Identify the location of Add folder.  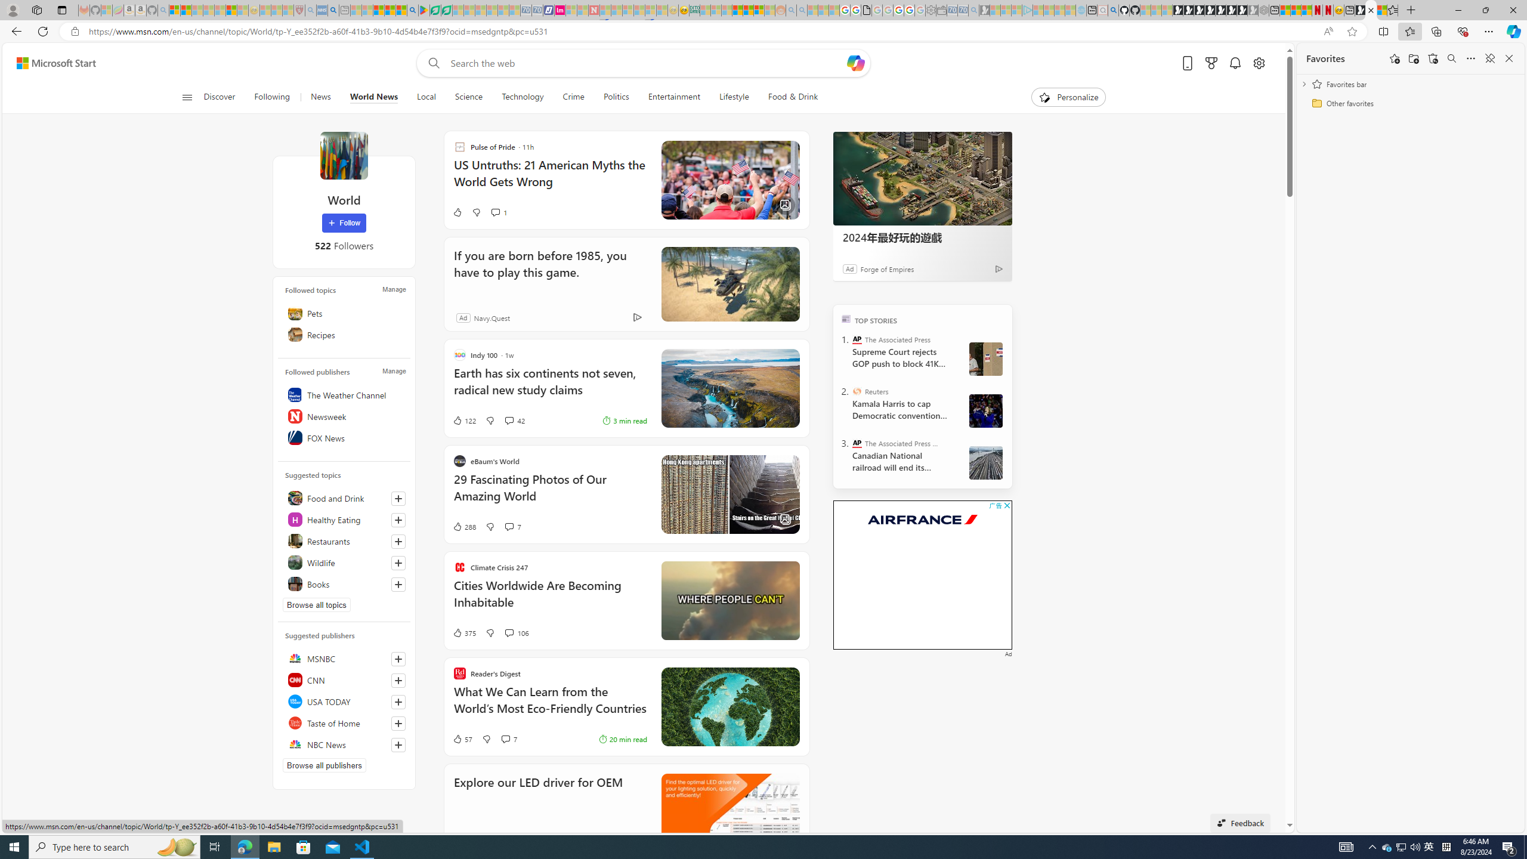
(1413, 58).